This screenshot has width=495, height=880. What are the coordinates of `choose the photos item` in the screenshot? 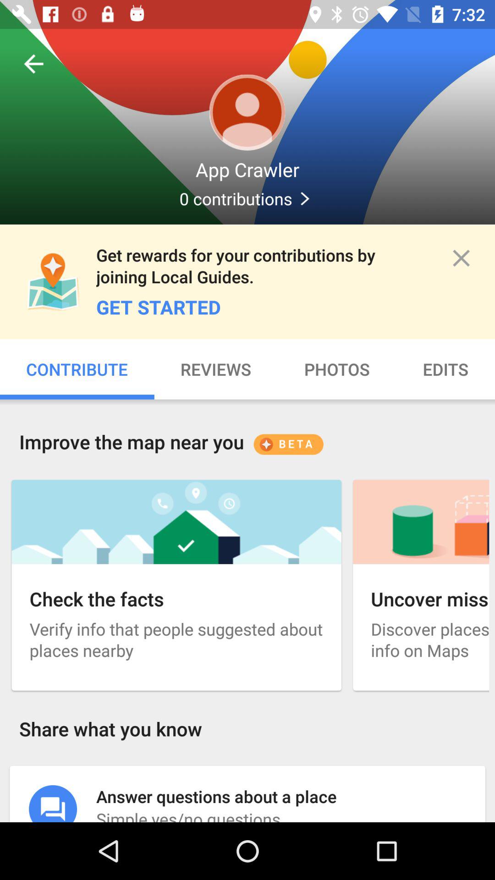 It's located at (336, 369).